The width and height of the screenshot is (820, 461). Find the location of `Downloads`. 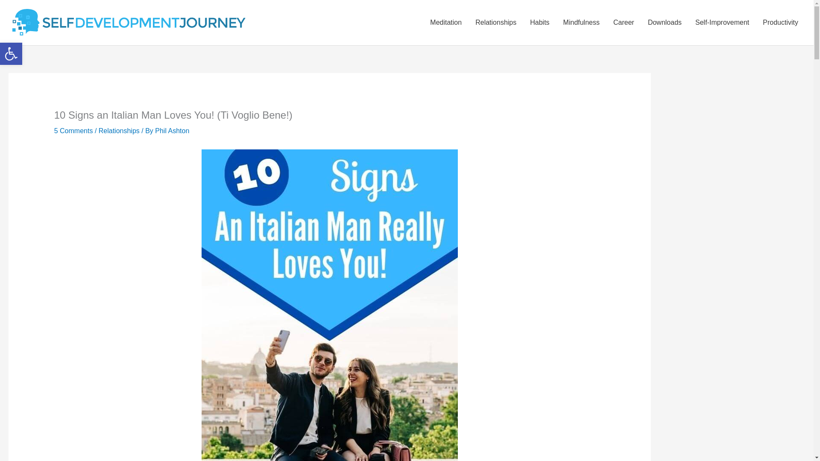

Downloads is located at coordinates (665, 22).